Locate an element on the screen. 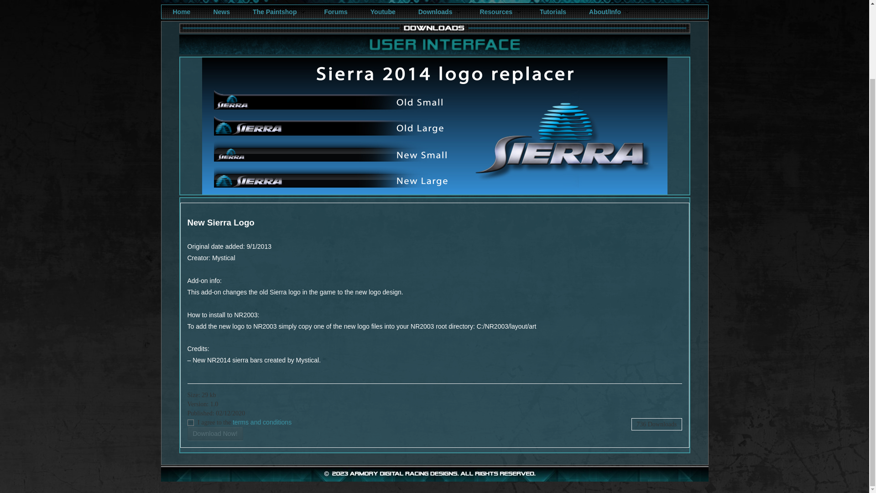 This screenshot has height=493, width=876. Resources is located at coordinates (498, 12).